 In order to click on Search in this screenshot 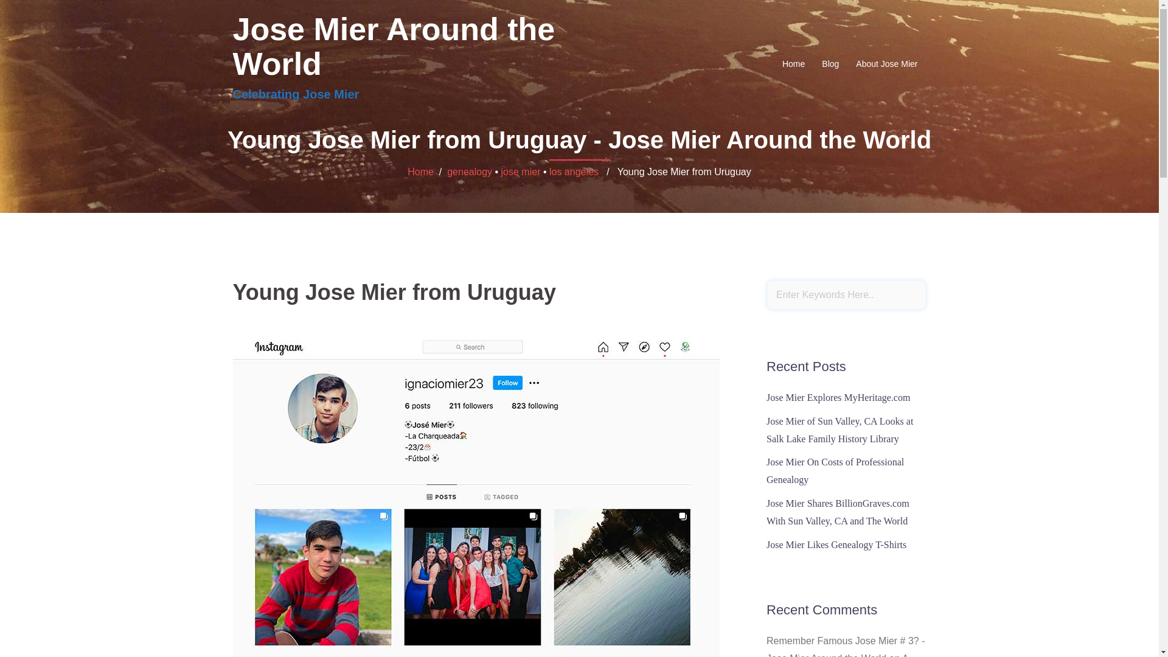, I will do `click(41, 15)`.